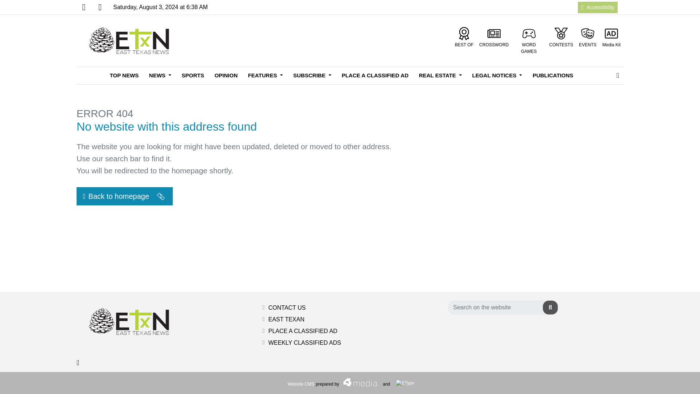  I want to click on www.etypeservices.com, so click(405, 383).